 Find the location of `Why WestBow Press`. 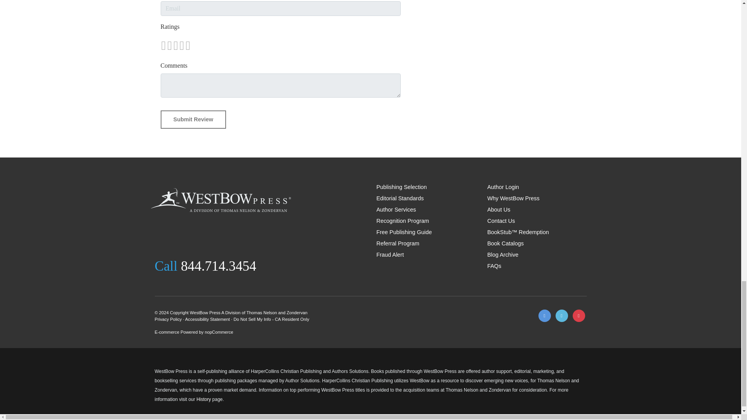

Why WestBow Press is located at coordinates (513, 198).